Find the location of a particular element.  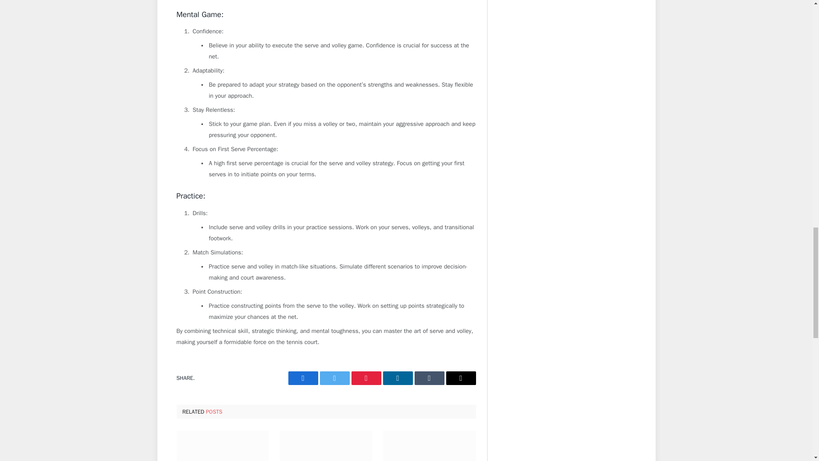

LinkedIn is located at coordinates (398, 378).